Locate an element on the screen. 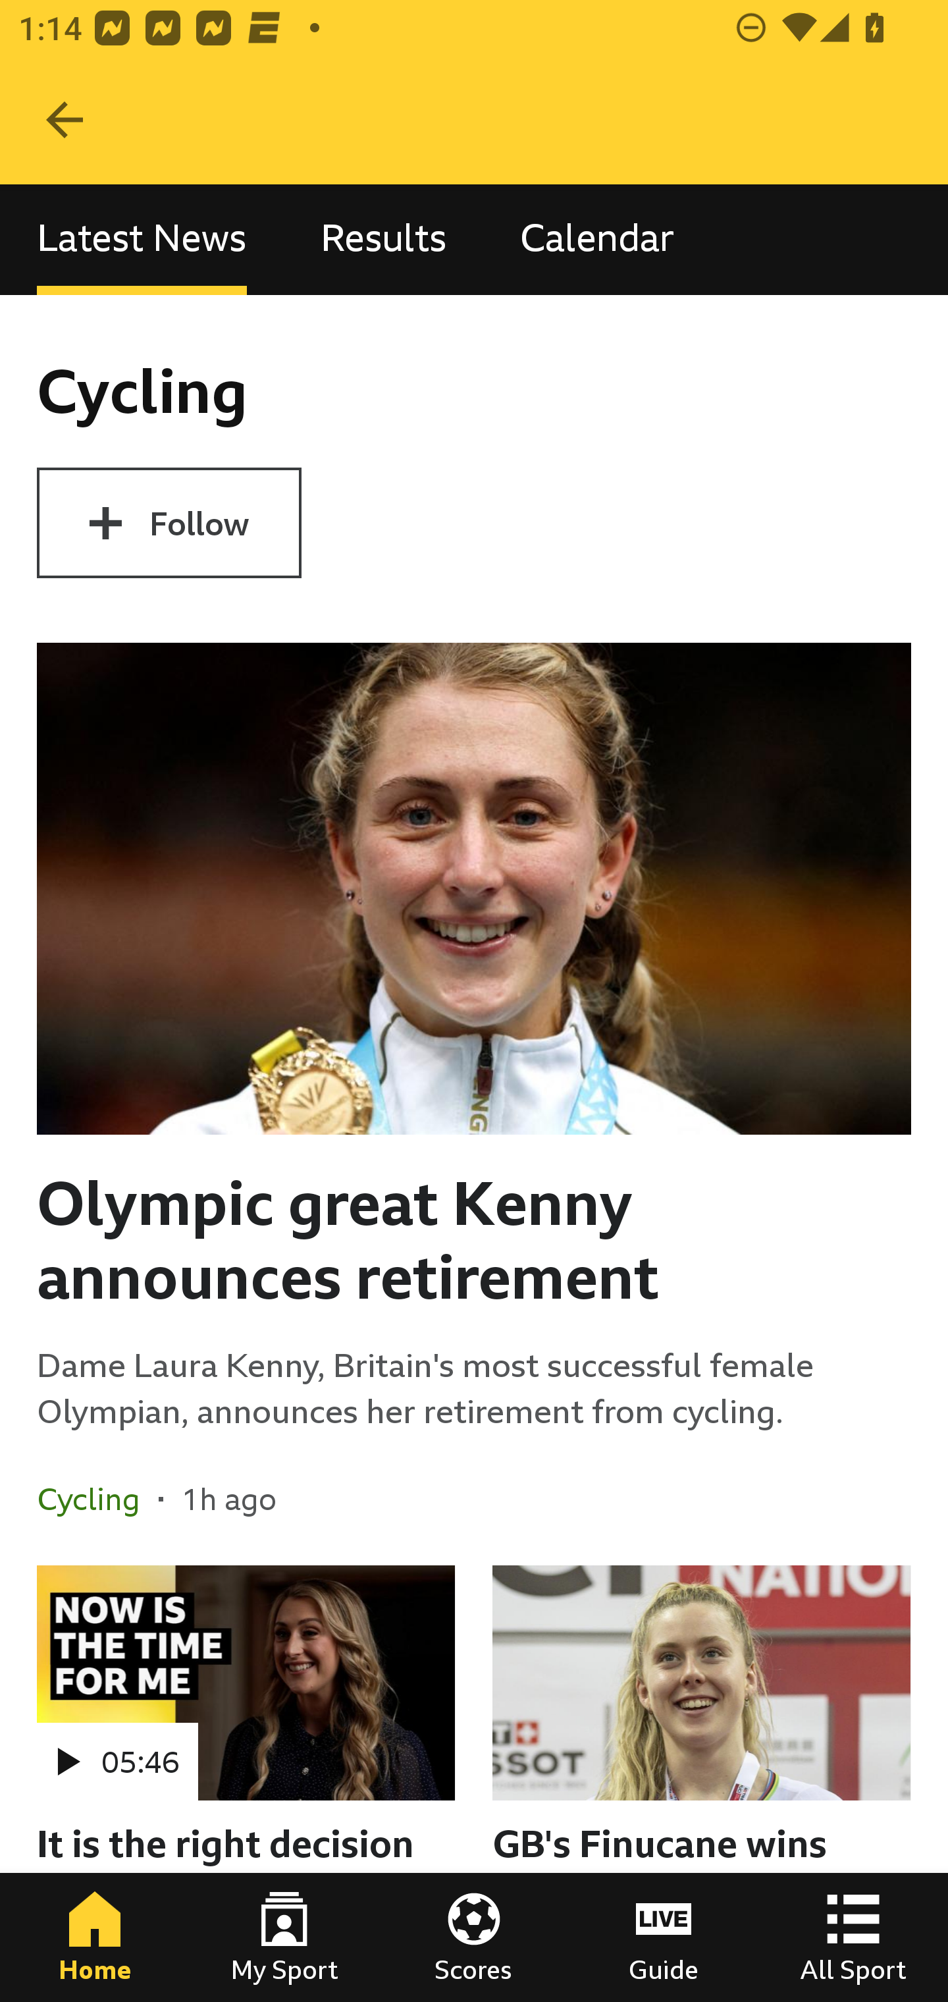 The width and height of the screenshot is (948, 2002). Follow Cycling Follow is located at coordinates (169, 523).